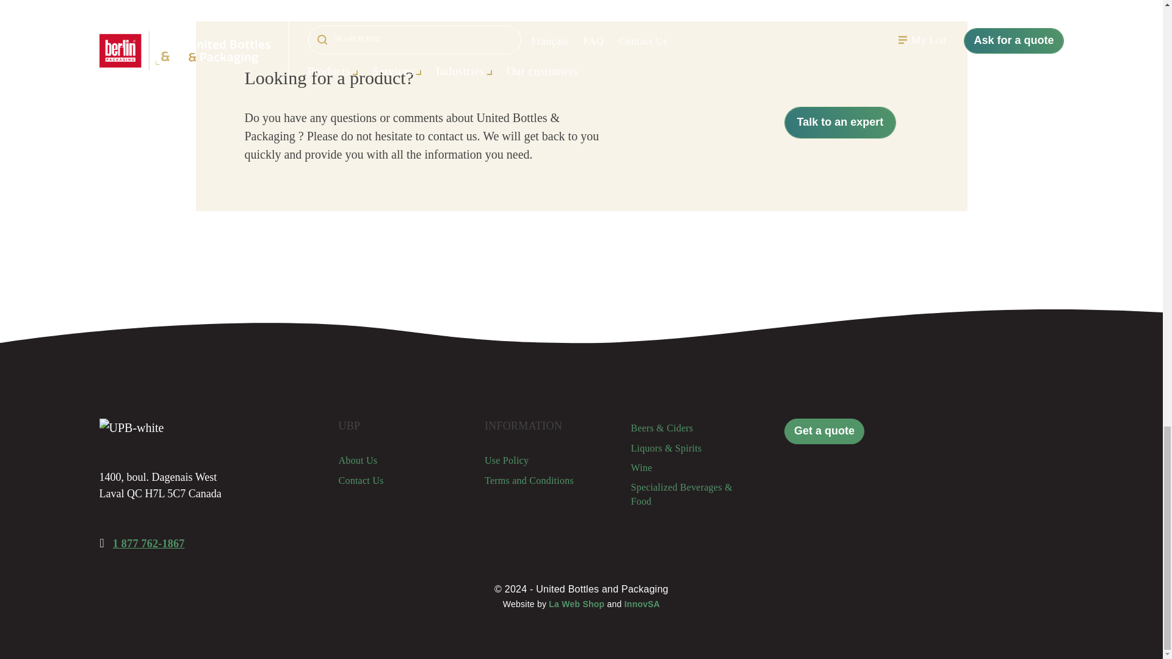 This screenshot has height=659, width=1172. I want to click on Talk to an expert, so click(840, 122).